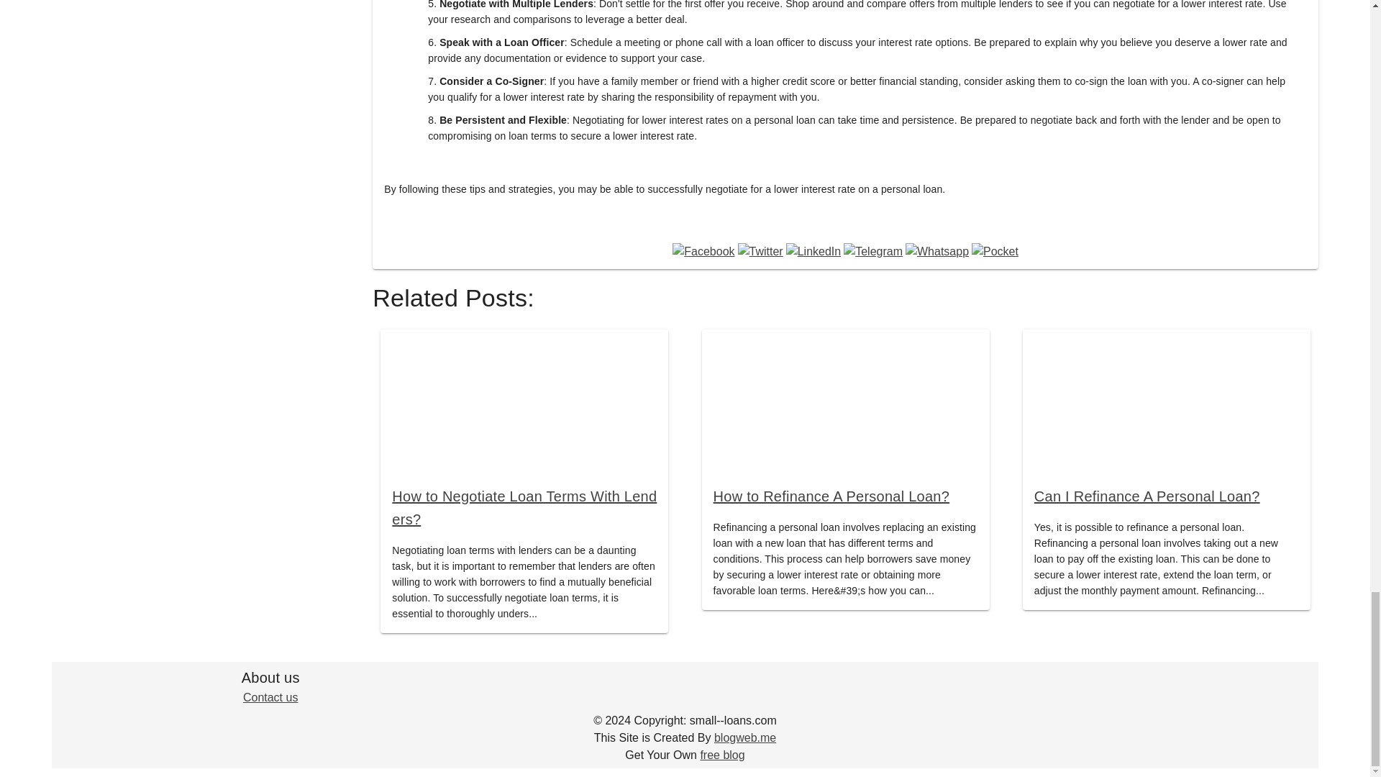 This screenshot has height=777, width=1381. I want to click on blogweb.me, so click(745, 737).